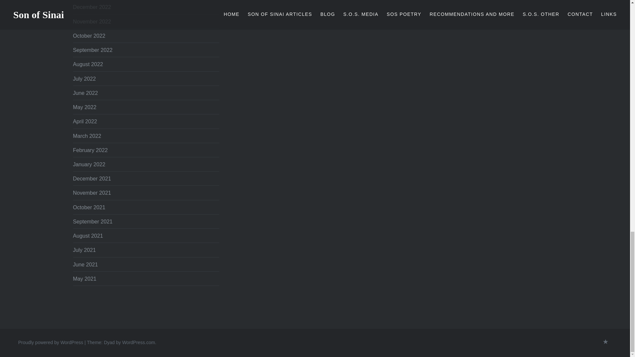 This screenshot has height=357, width=635. What do you see at coordinates (92, 21) in the screenshot?
I see `November 2022` at bounding box center [92, 21].